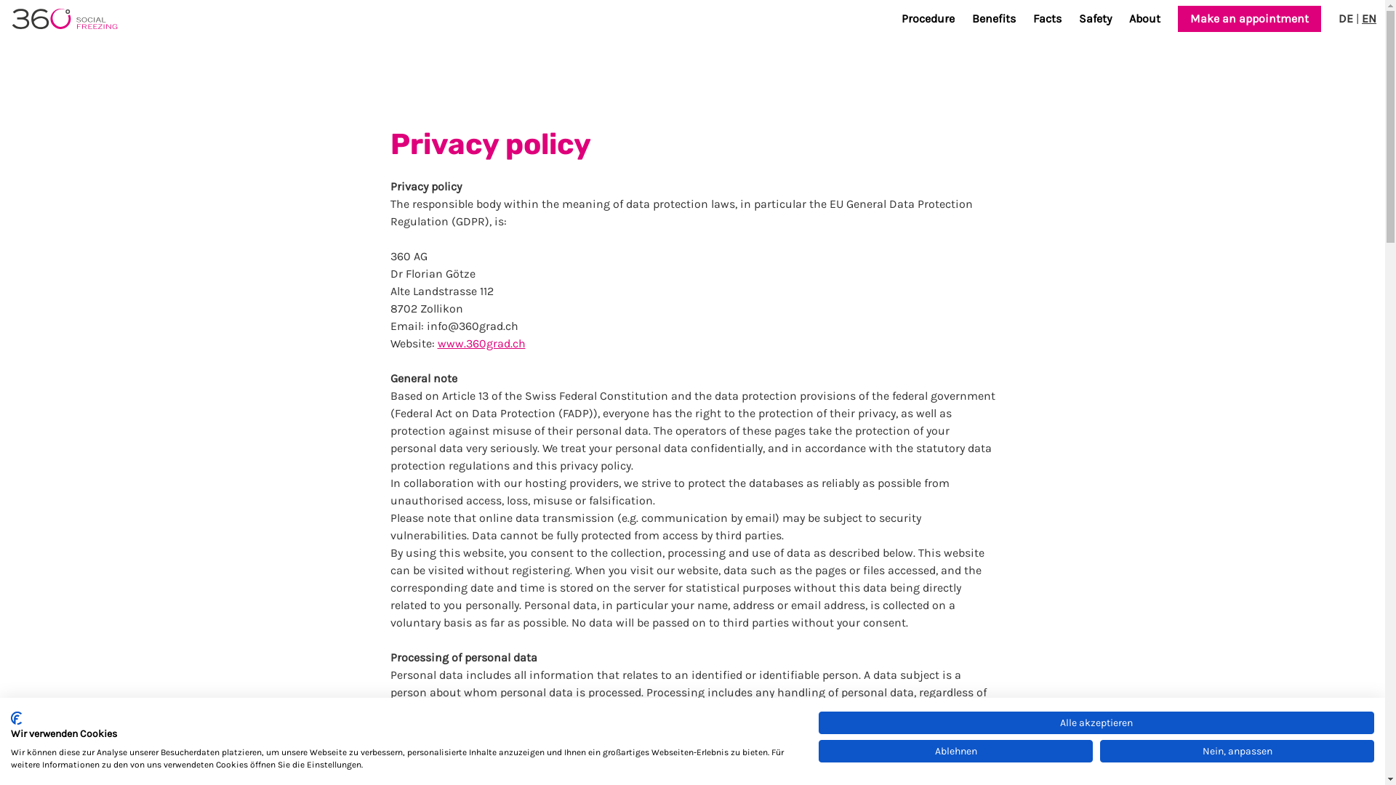  Describe the element at coordinates (955, 751) in the screenshot. I see `Ablehnen` at that location.